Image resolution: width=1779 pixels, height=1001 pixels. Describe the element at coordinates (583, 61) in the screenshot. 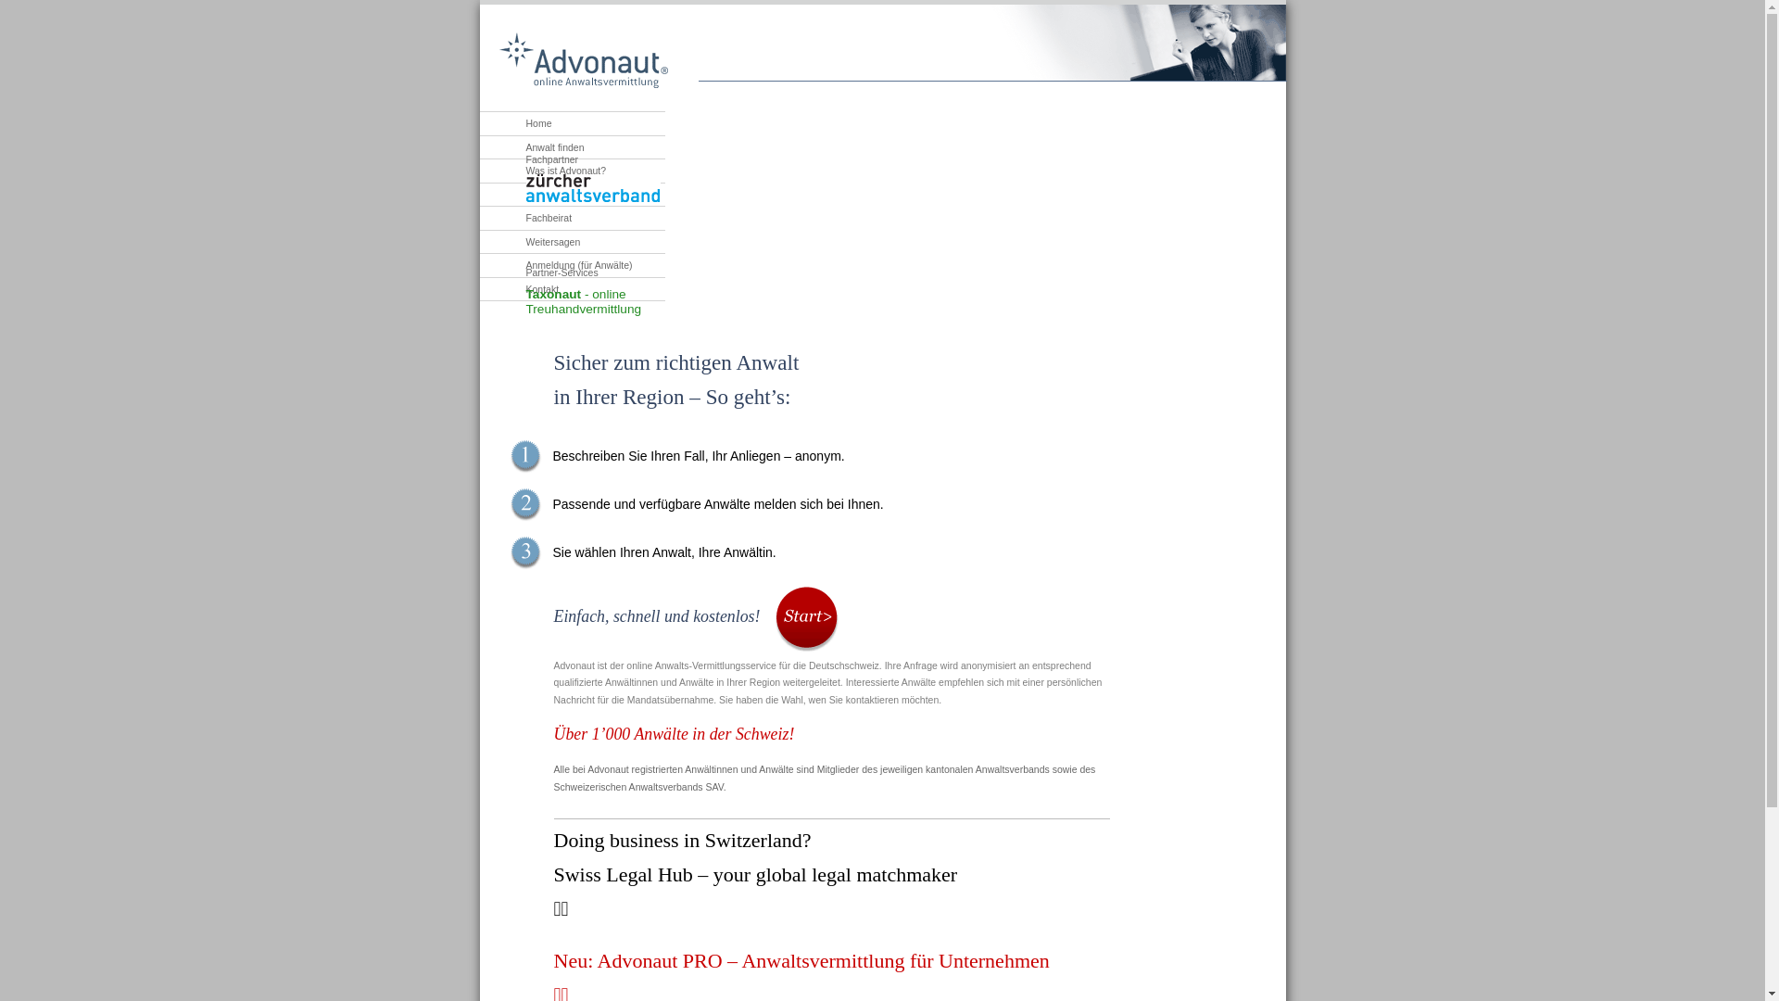

I see `Advonaut. Sicher zum richtigen Anwalt.` at that location.